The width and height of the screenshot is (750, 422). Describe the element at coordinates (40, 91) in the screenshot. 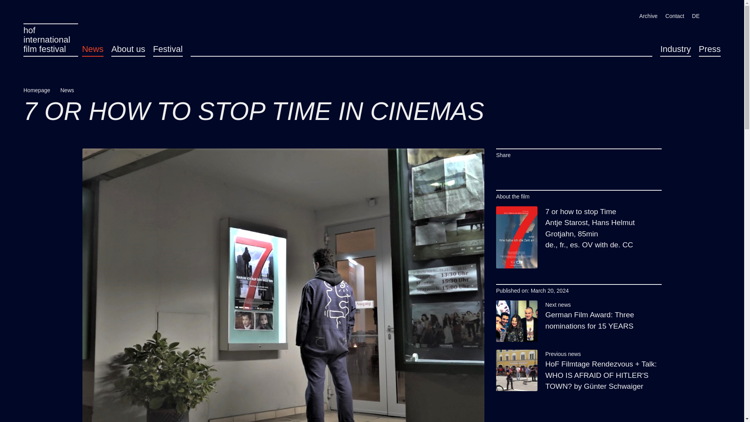

I see `Homepage` at that location.